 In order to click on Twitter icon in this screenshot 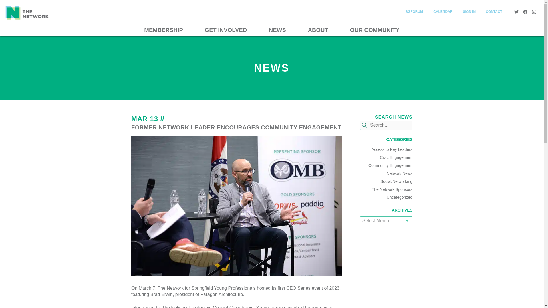, I will do `click(516, 11)`.